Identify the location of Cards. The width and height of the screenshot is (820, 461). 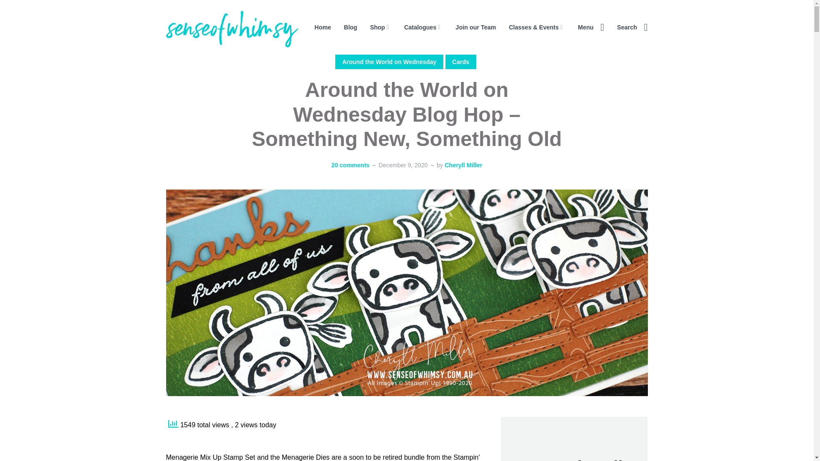
(460, 62).